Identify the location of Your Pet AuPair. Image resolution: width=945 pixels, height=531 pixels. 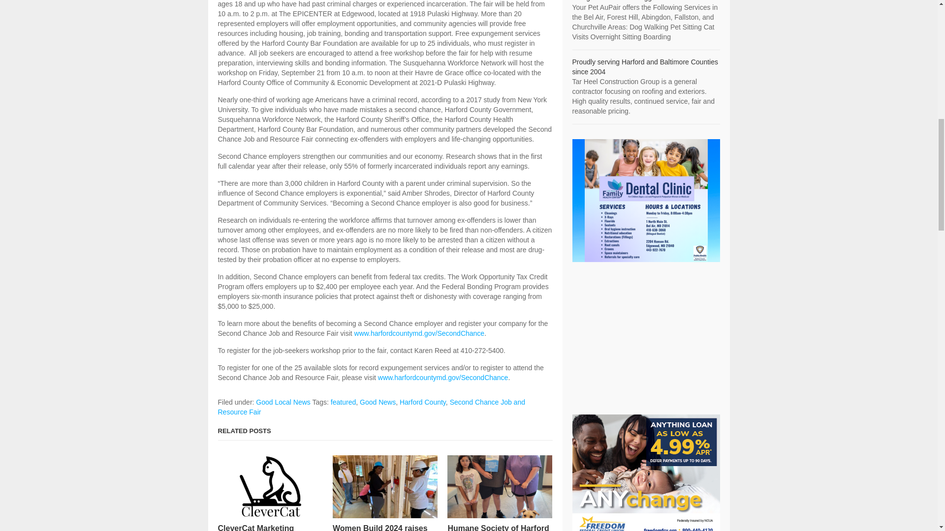
(616, 1).